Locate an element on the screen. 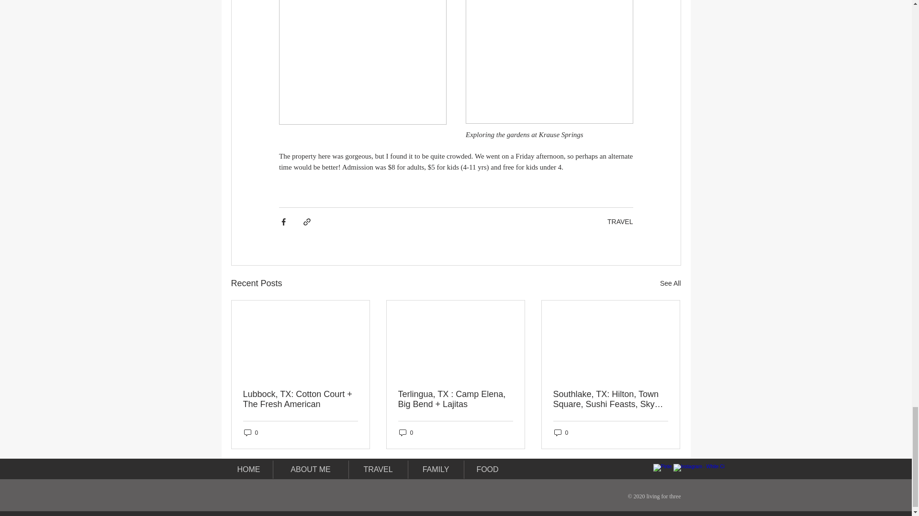  See All is located at coordinates (670, 283).